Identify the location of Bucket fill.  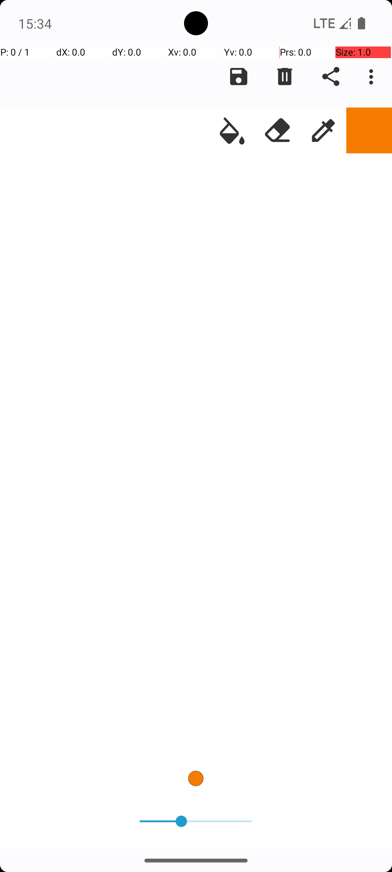
(232, 130).